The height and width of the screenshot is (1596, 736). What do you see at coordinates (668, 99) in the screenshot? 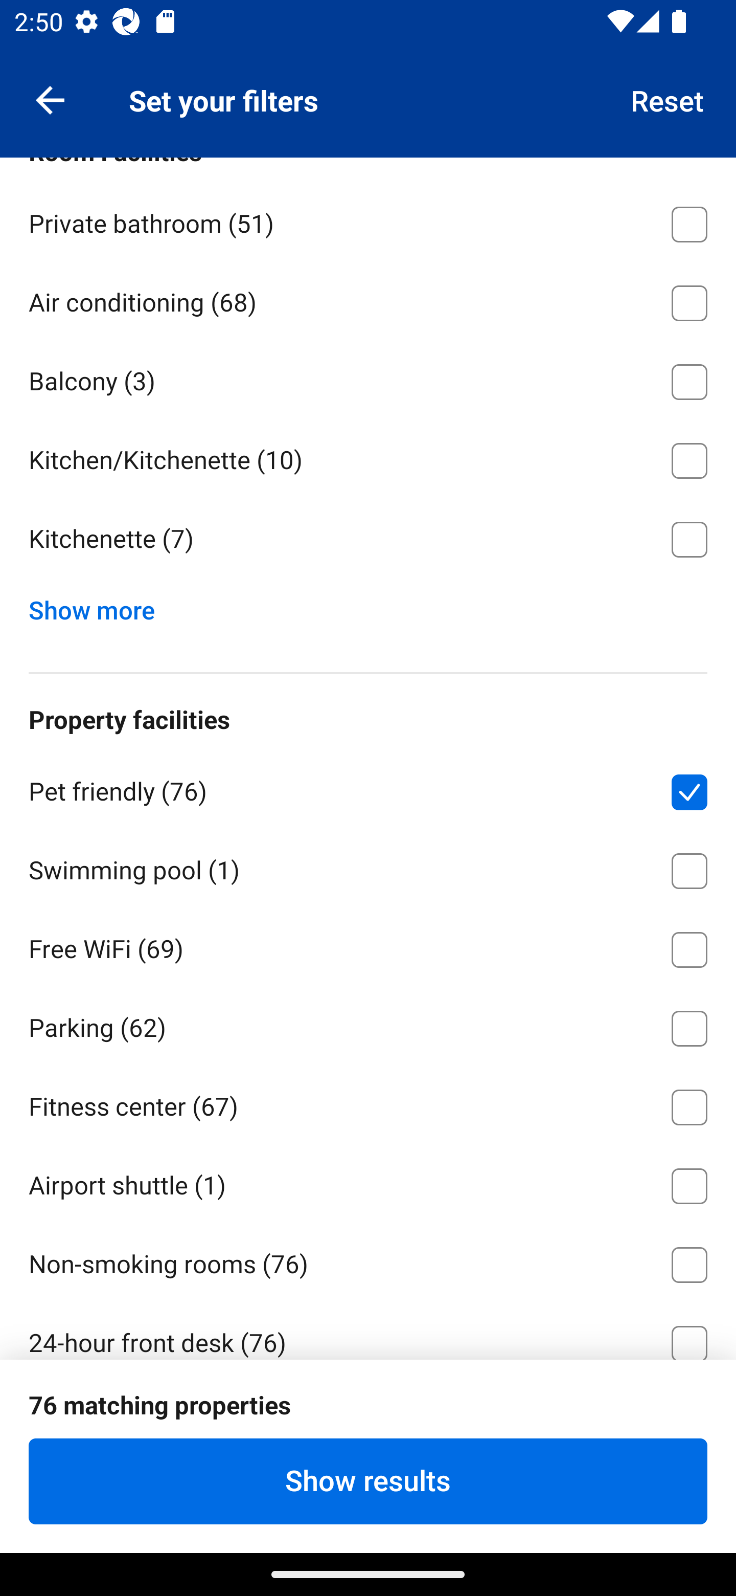
I see `Reset` at bounding box center [668, 99].